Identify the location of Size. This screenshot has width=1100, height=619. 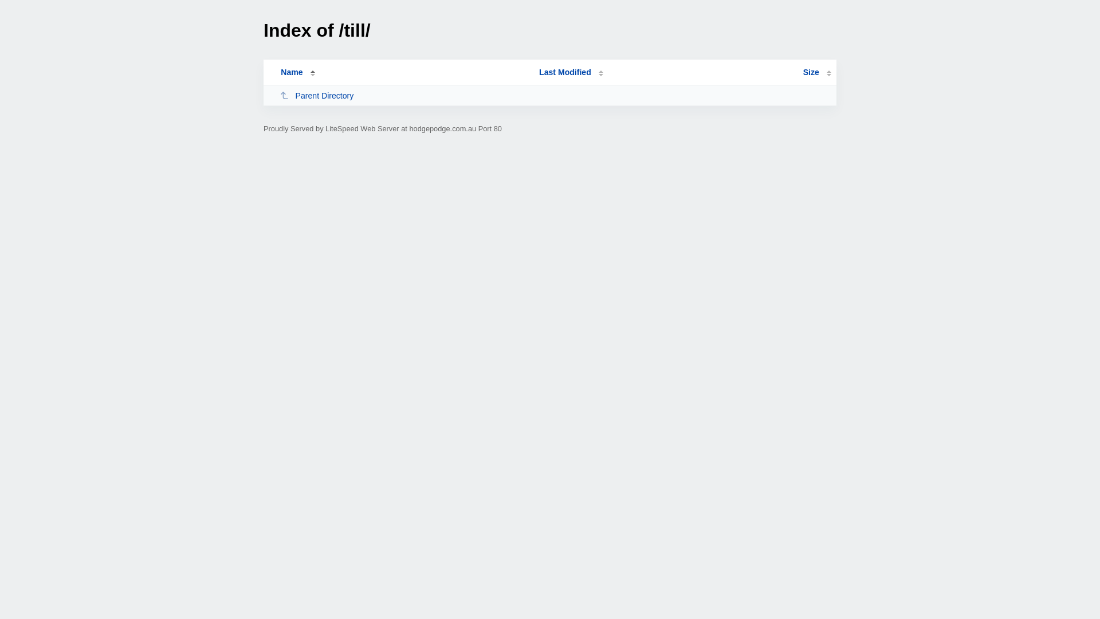
(817, 72).